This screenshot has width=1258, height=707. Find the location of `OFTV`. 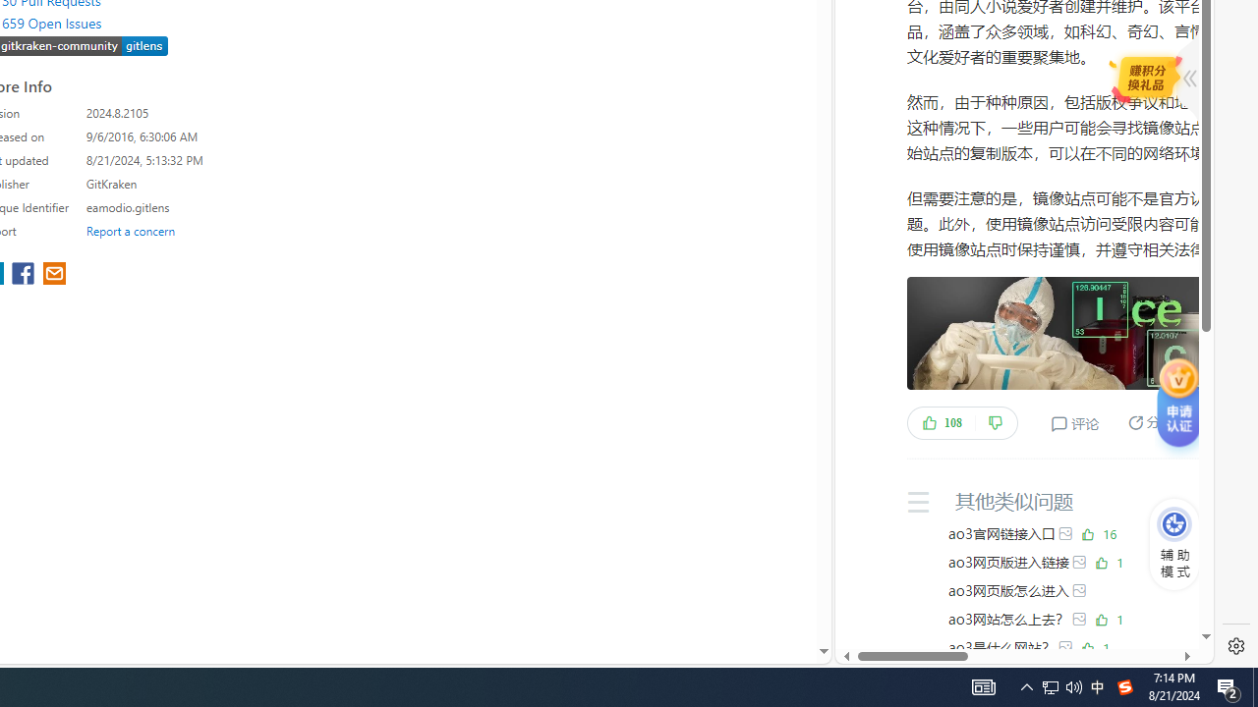

OFTV is located at coordinates (1016, 576).